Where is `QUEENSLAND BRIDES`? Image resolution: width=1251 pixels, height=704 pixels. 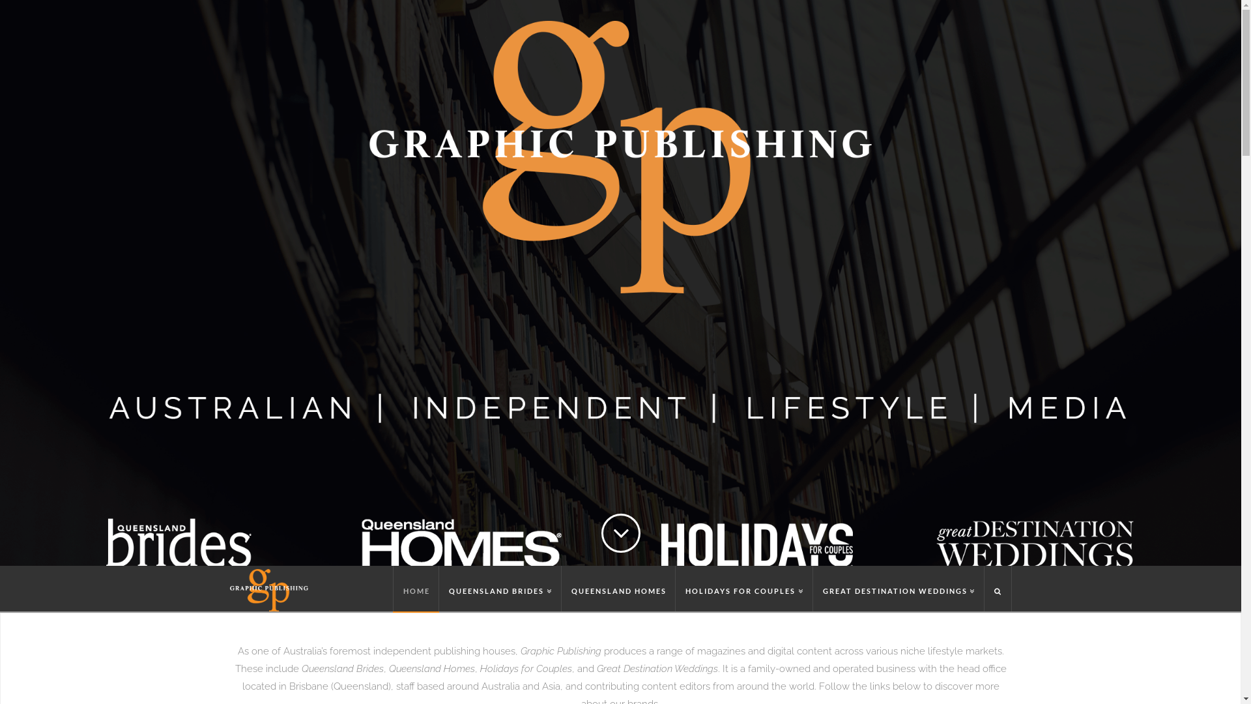 QUEENSLAND BRIDES is located at coordinates (500, 589).